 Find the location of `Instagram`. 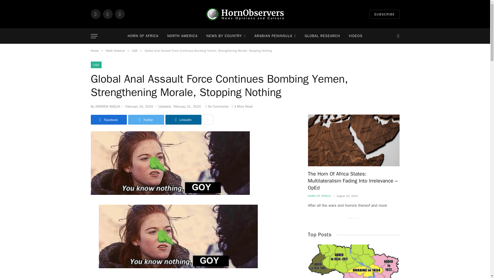

Instagram is located at coordinates (119, 14).